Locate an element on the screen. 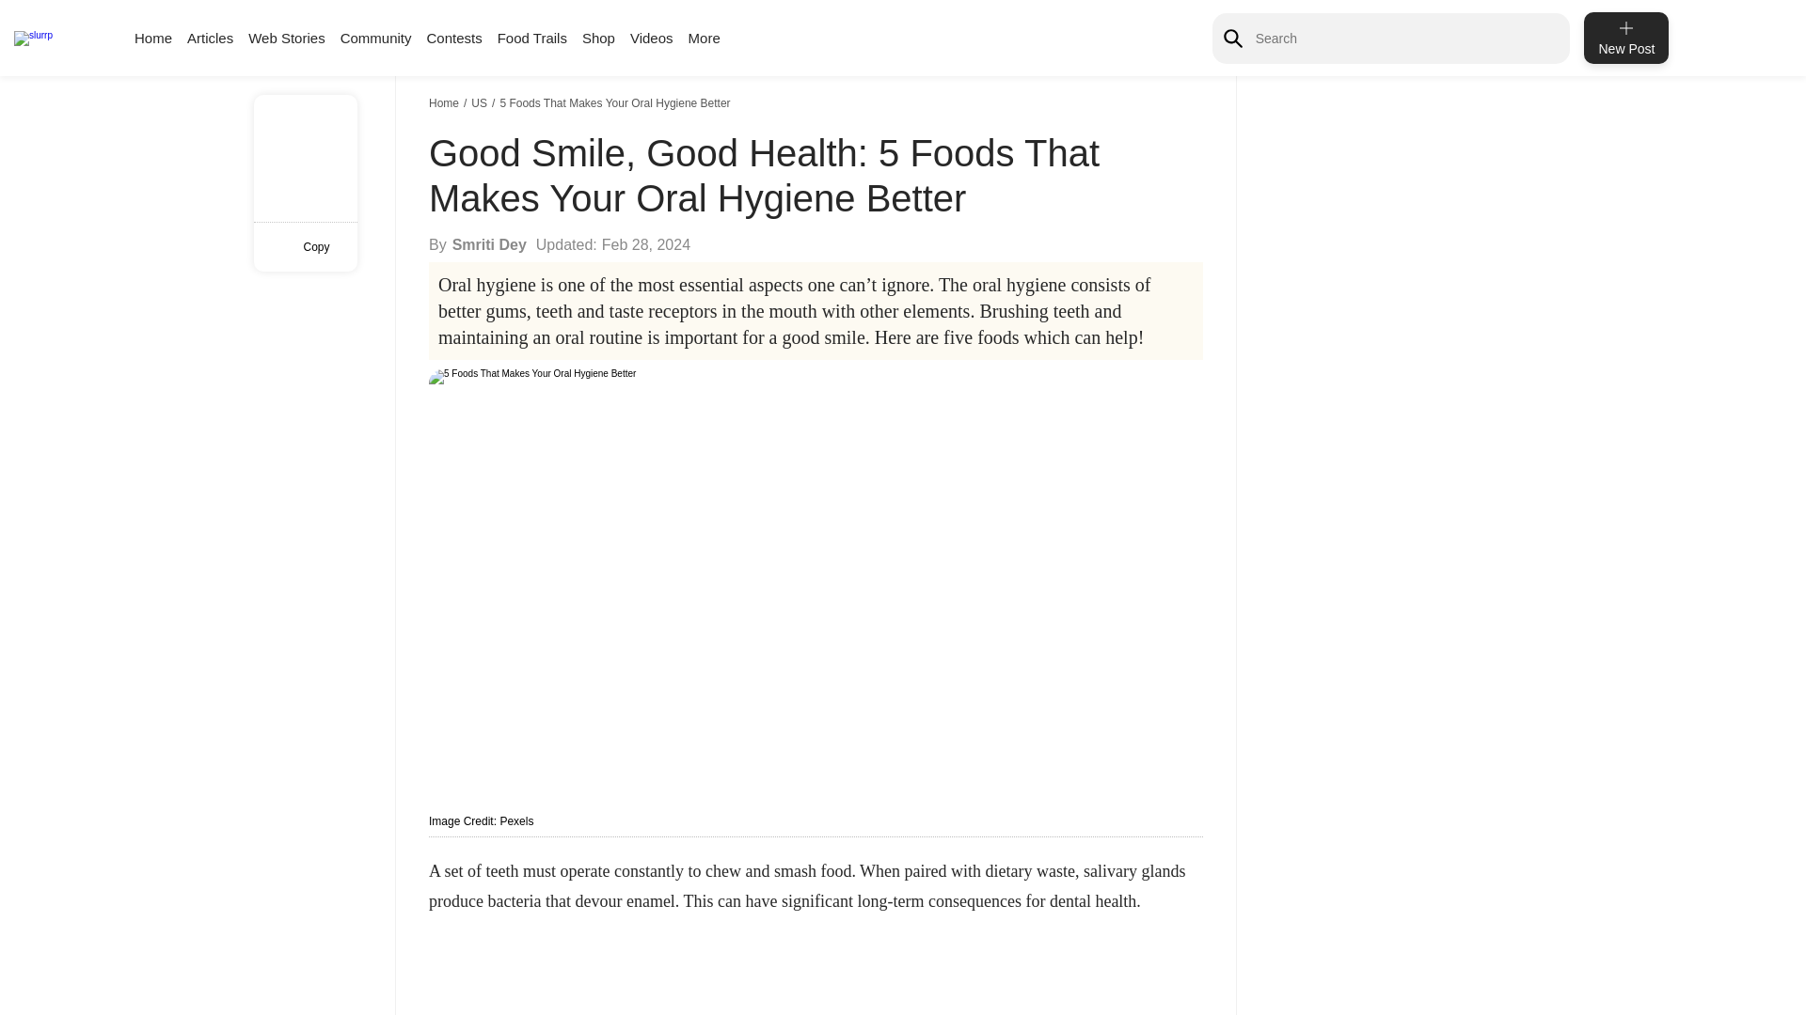  Shop is located at coordinates (598, 38).